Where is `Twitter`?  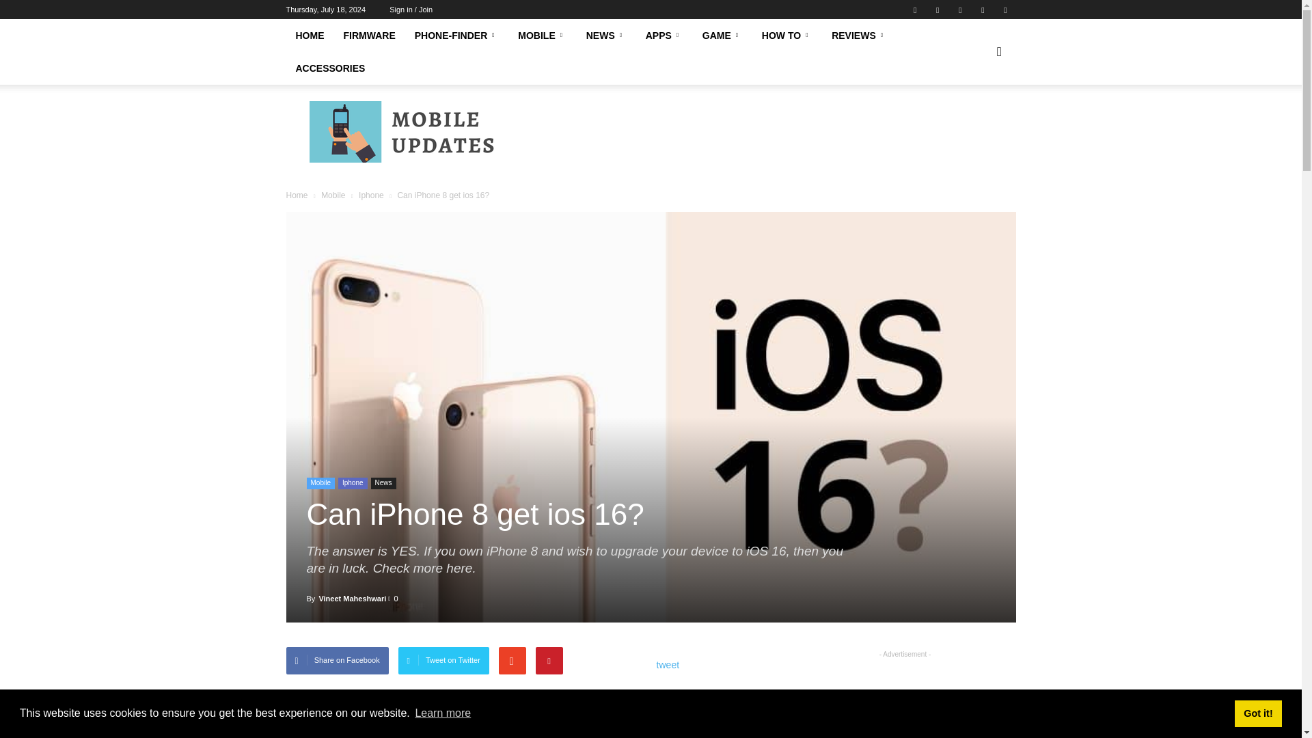
Twitter is located at coordinates (938, 10).